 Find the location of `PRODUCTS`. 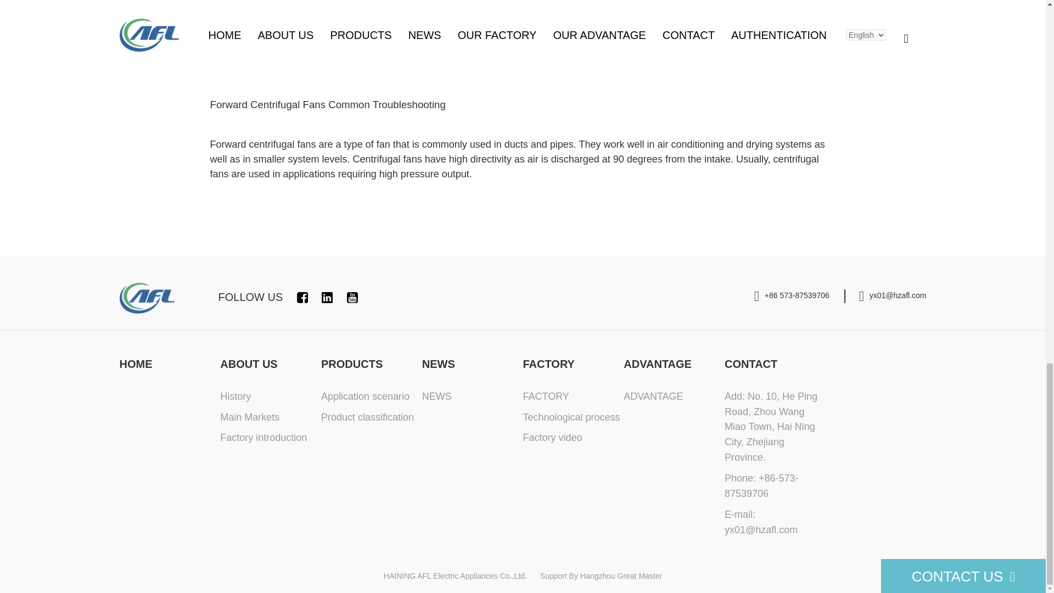

PRODUCTS is located at coordinates (351, 363).